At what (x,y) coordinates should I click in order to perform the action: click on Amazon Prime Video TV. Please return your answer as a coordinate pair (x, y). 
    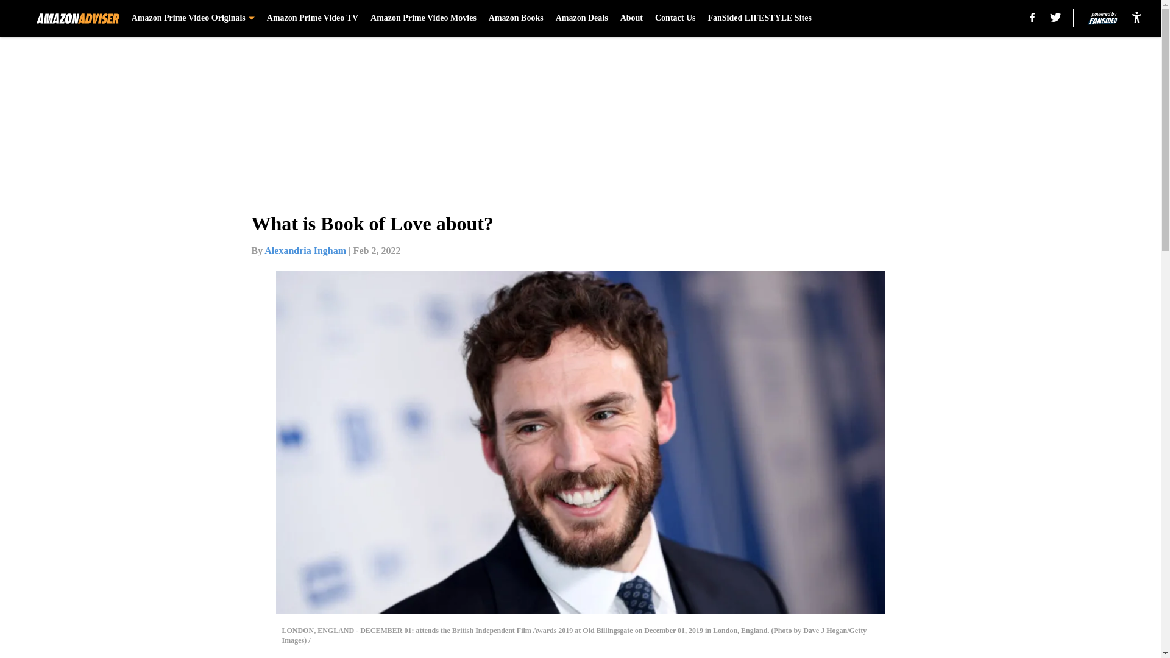
    Looking at the image, I should click on (312, 18).